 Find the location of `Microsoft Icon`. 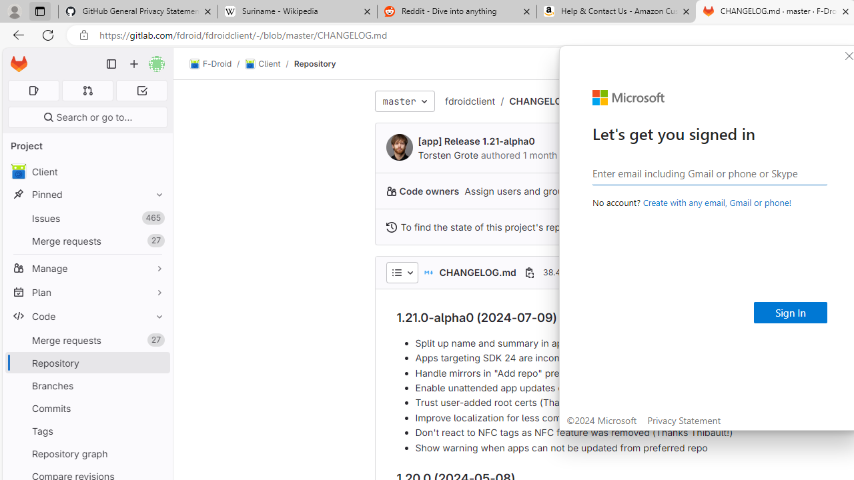

Microsoft Icon is located at coordinates (628, 98).